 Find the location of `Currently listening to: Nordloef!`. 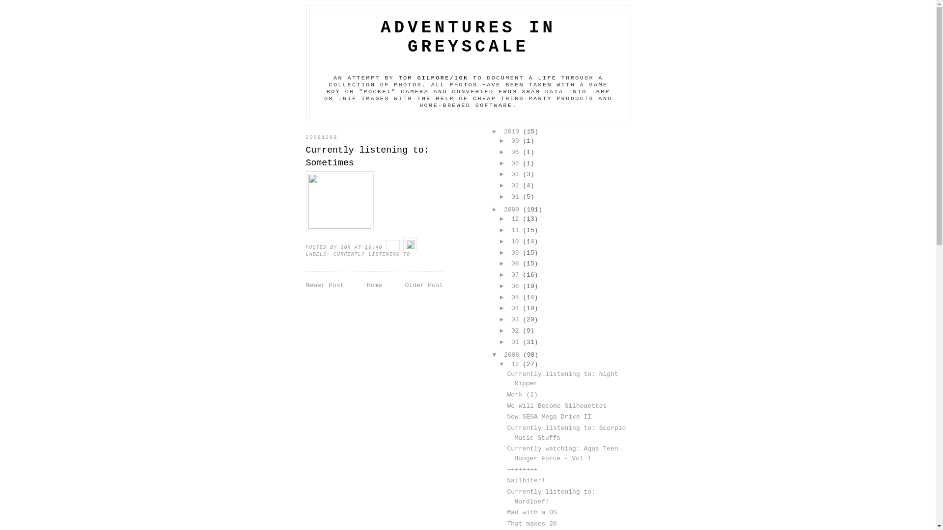

Currently listening to: Nordloef! is located at coordinates (551, 497).